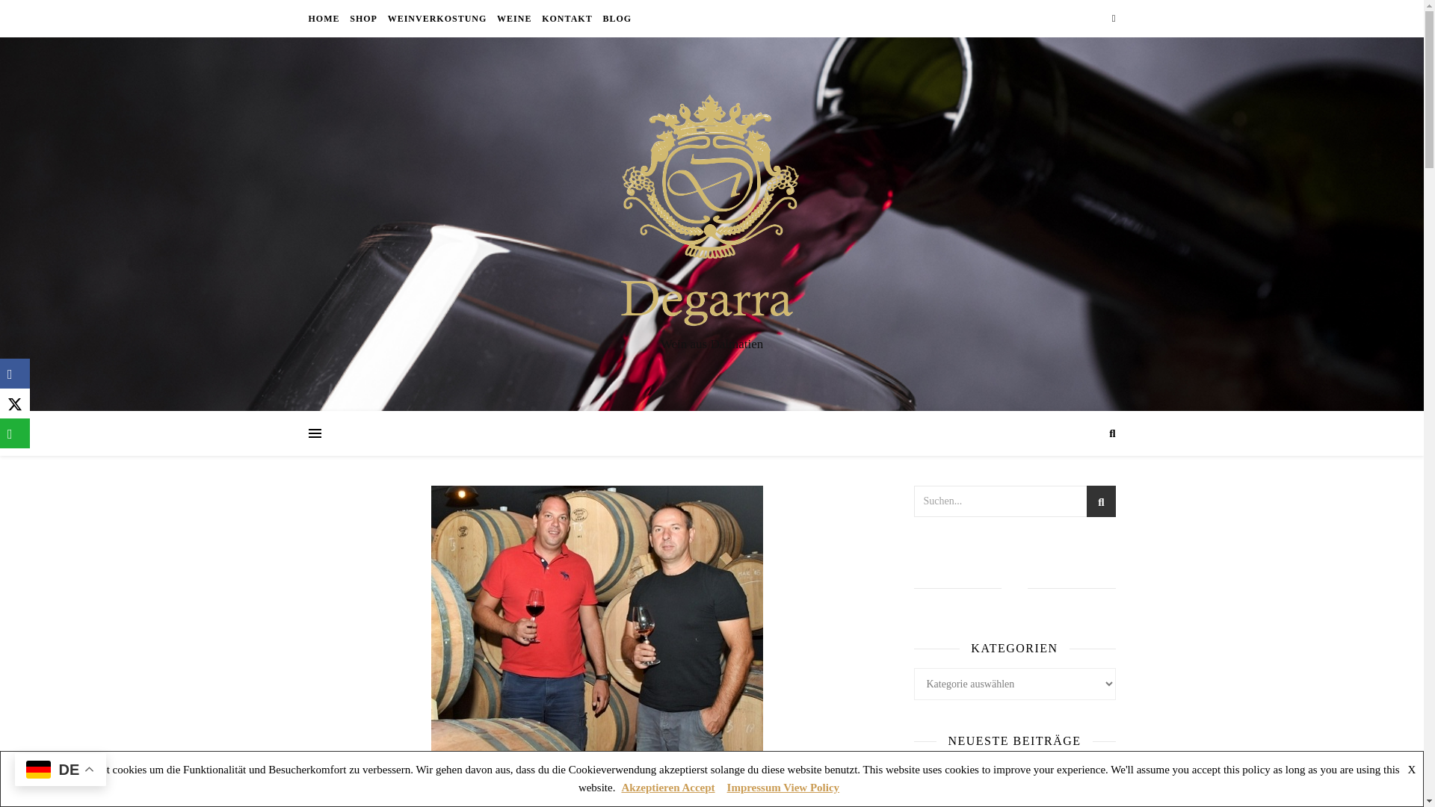 Image resolution: width=1435 pixels, height=807 pixels. Describe the element at coordinates (437, 18) in the screenshot. I see `WEINVERKOSTUNG` at that location.